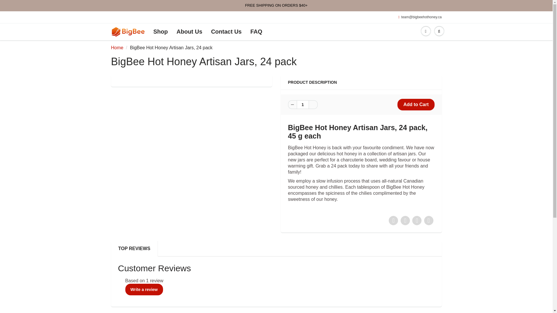 The image size is (557, 313). What do you see at coordinates (117, 48) in the screenshot?
I see `Home` at bounding box center [117, 48].